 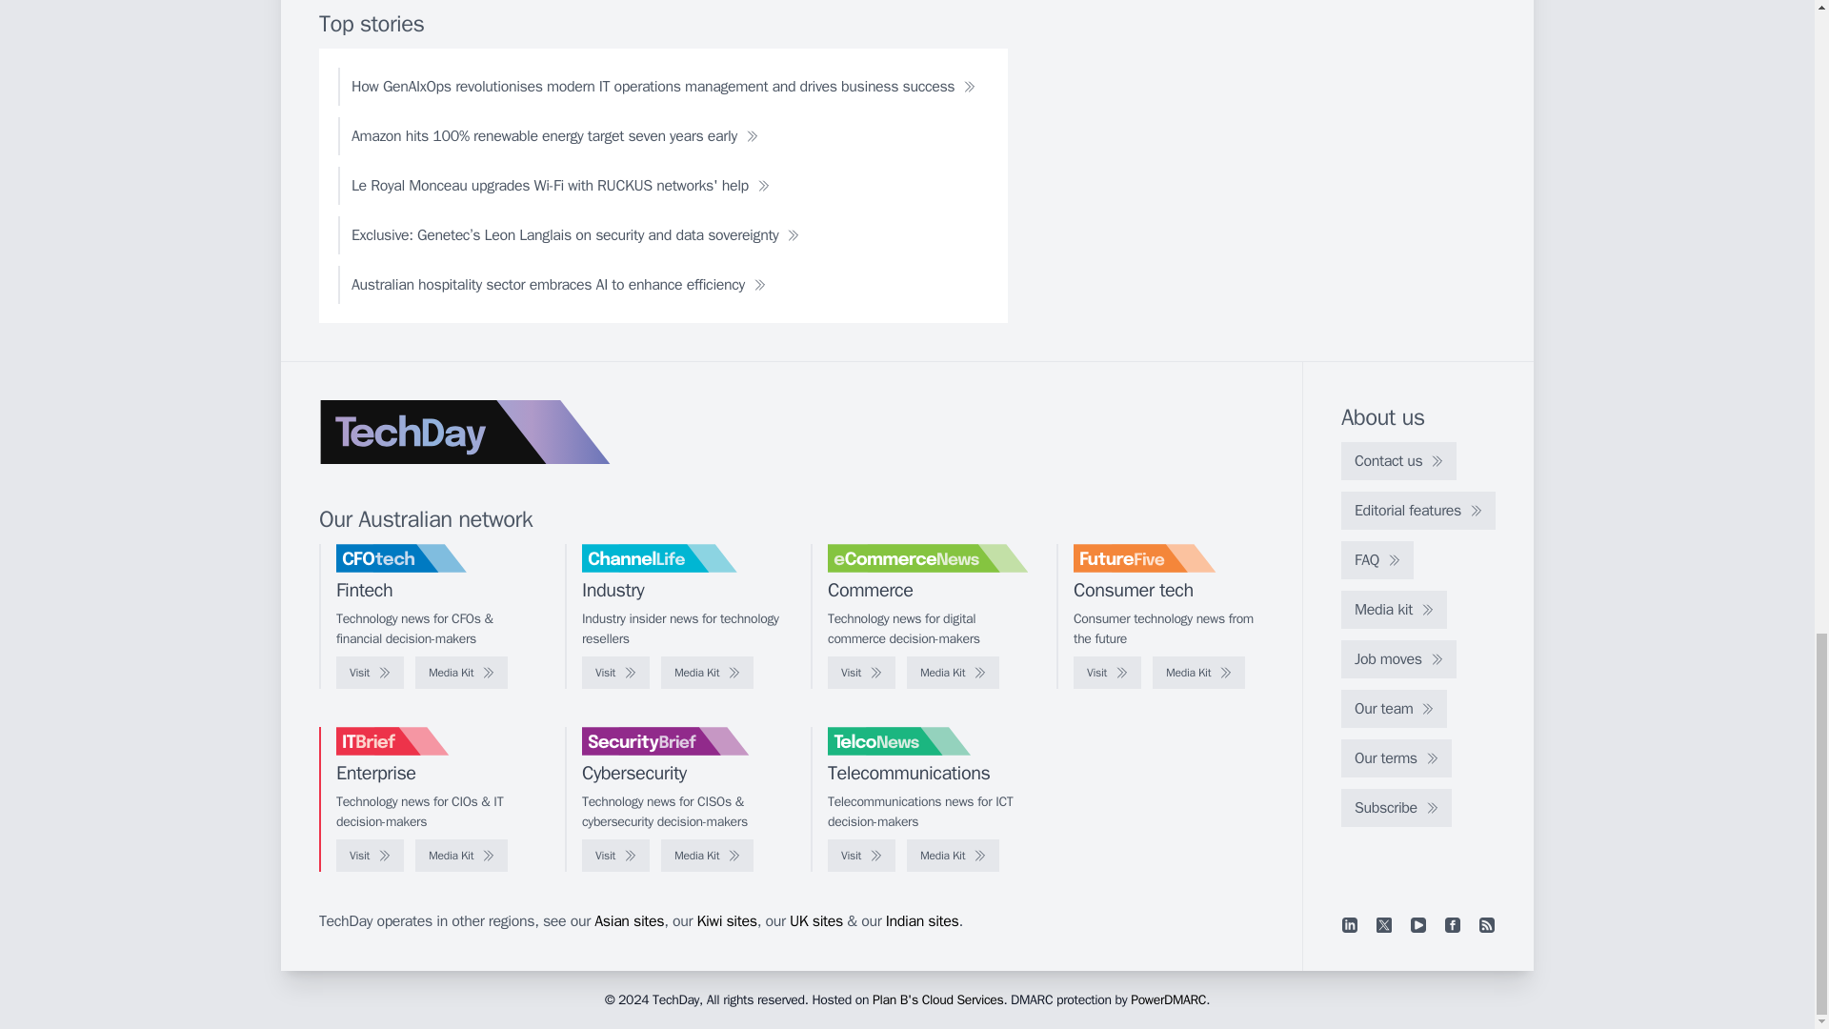 What do you see at coordinates (461, 673) in the screenshot?
I see `Media Kit` at bounding box center [461, 673].